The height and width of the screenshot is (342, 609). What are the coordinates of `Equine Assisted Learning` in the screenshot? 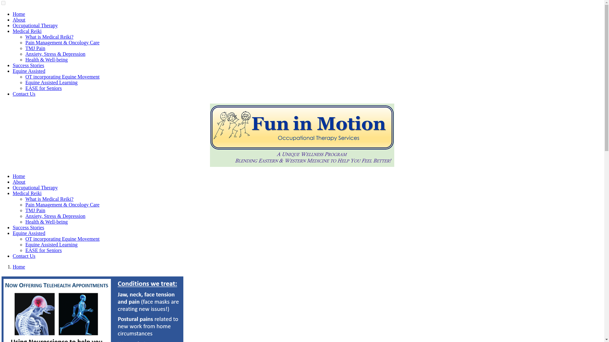 It's located at (51, 244).